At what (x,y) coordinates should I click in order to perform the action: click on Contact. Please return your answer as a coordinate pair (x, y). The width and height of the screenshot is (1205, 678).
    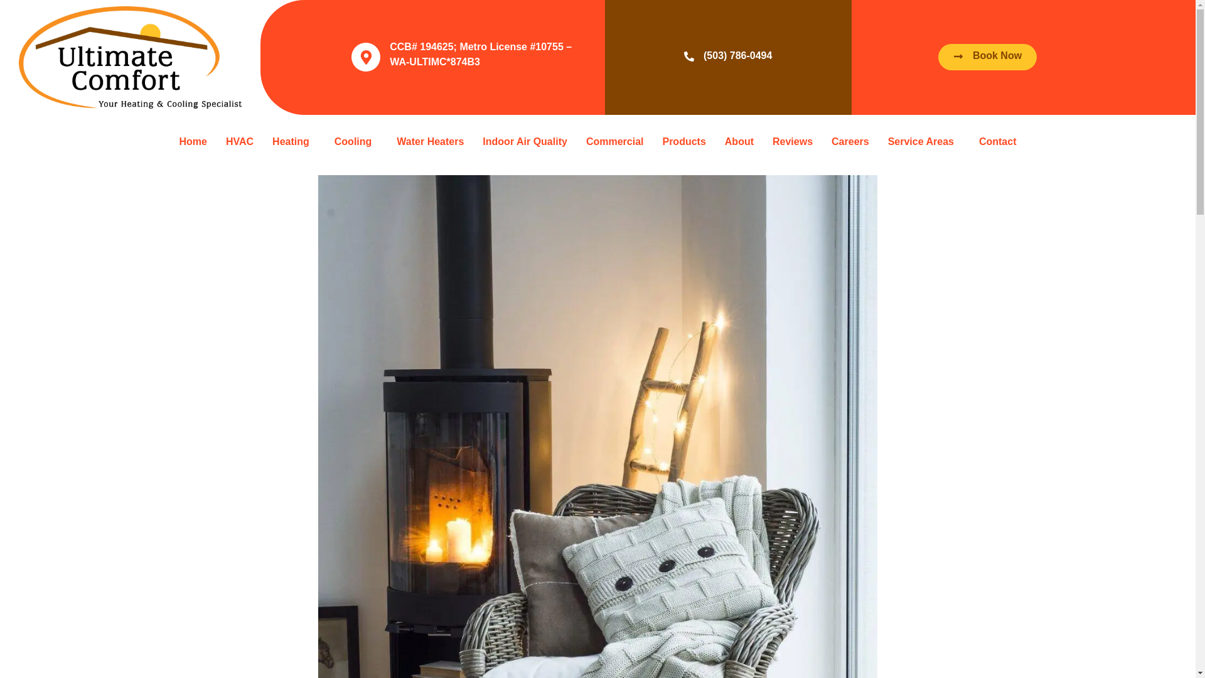
    Looking at the image, I should click on (998, 142).